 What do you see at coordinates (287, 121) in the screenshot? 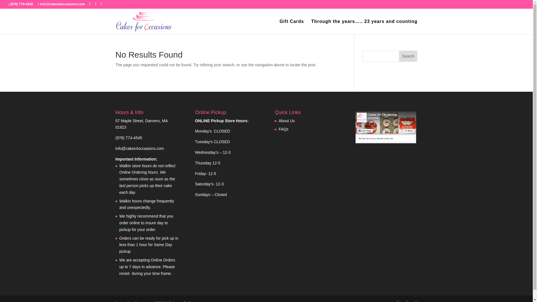
I see `About Us` at bounding box center [287, 121].